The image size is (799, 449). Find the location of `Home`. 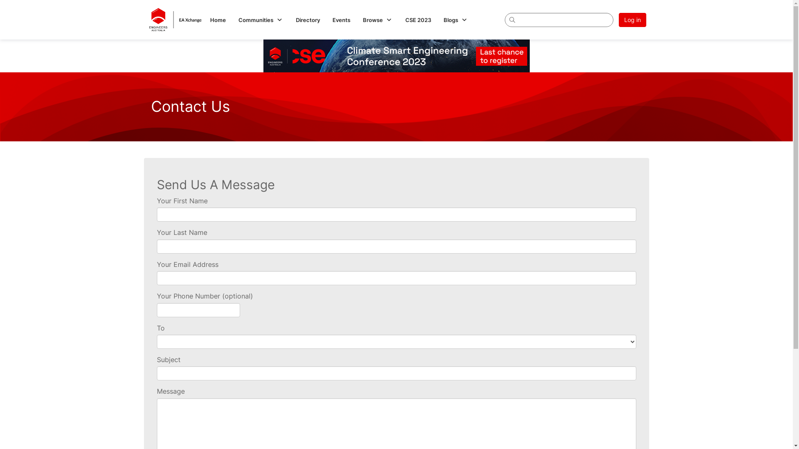

Home is located at coordinates (218, 20).